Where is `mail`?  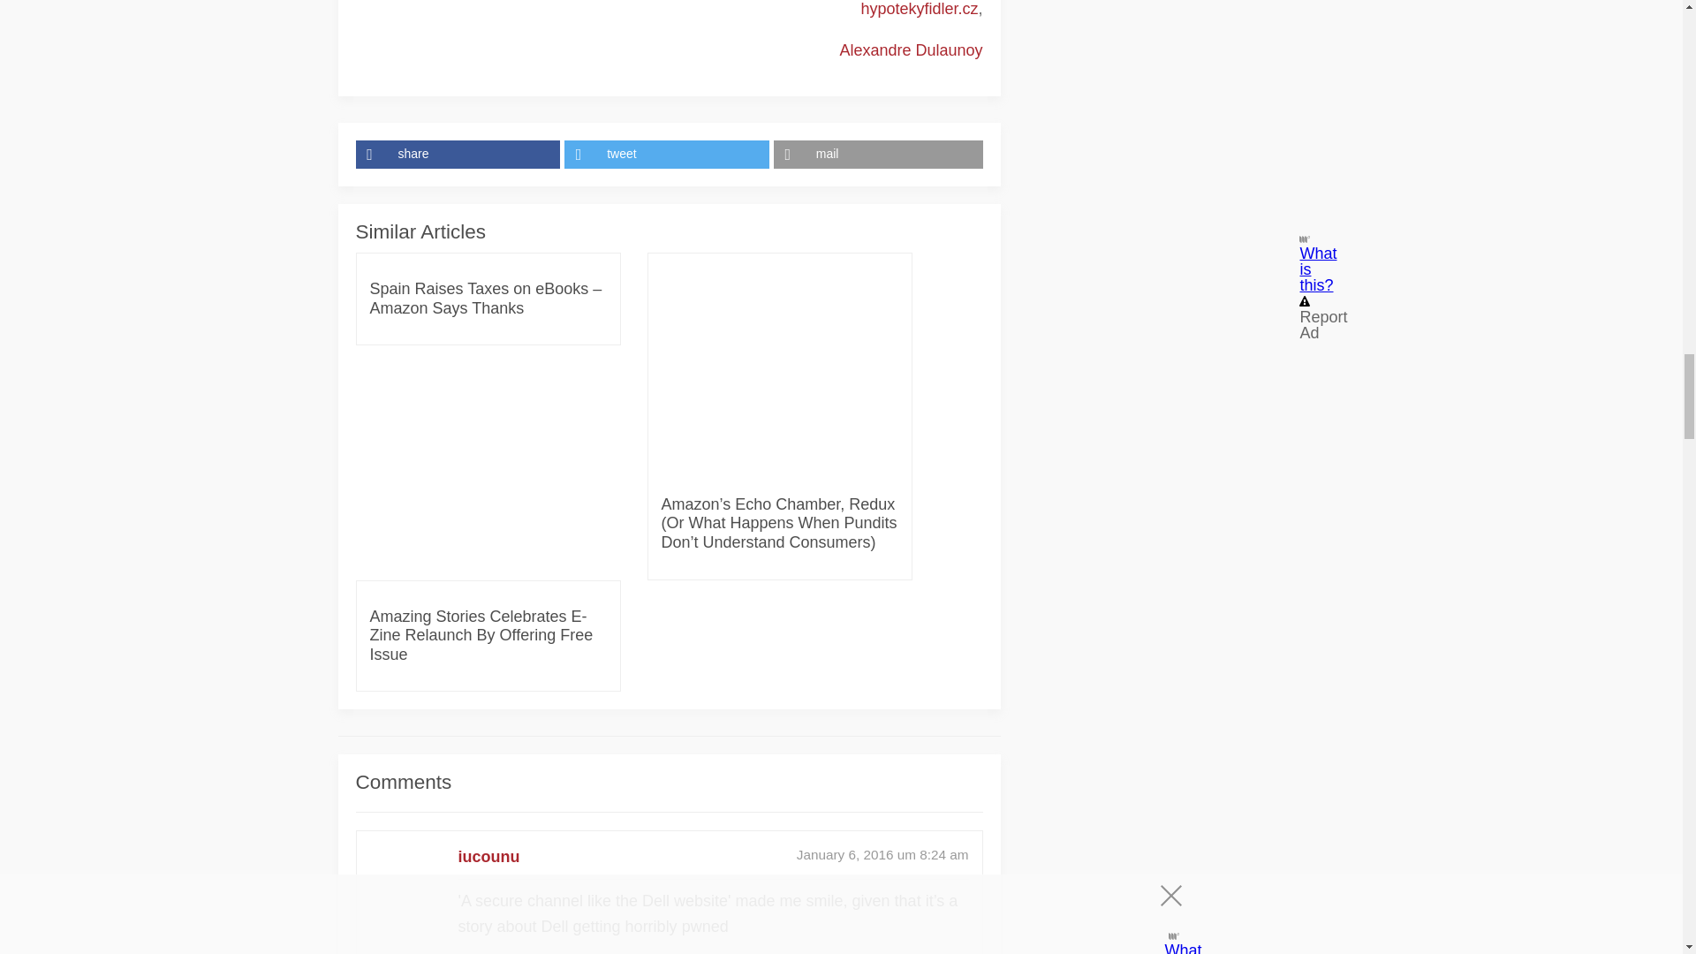 mail is located at coordinates (878, 154).